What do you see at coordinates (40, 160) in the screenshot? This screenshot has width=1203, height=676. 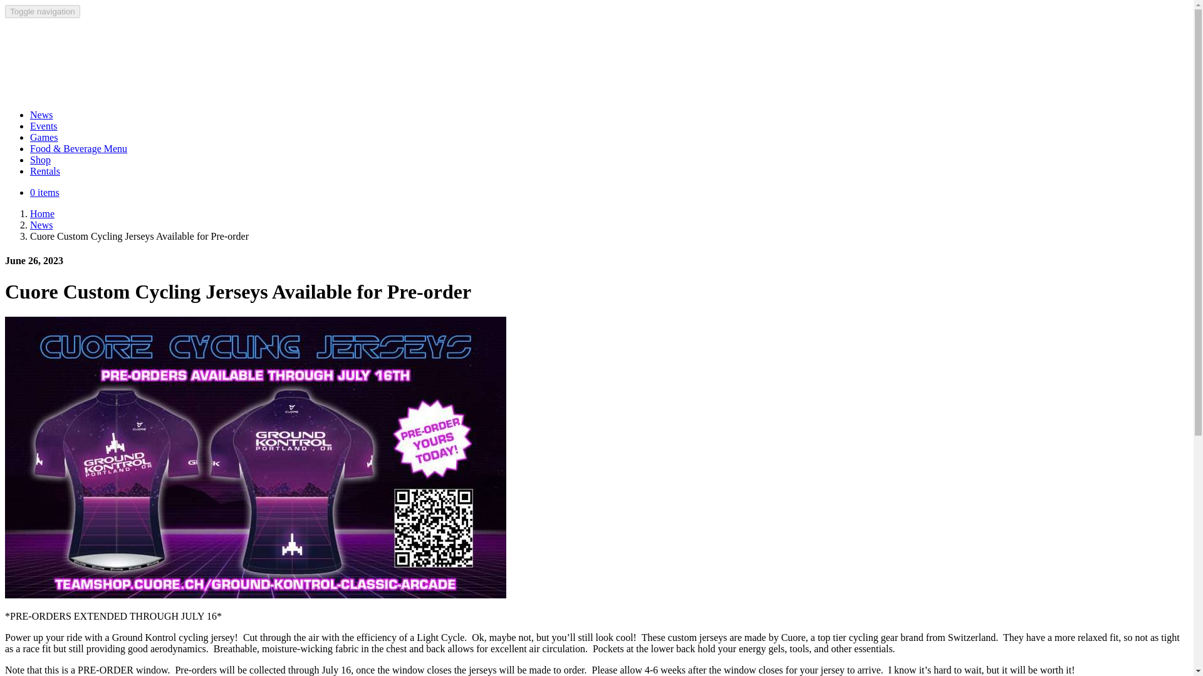 I see `Shop` at bounding box center [40, 160].